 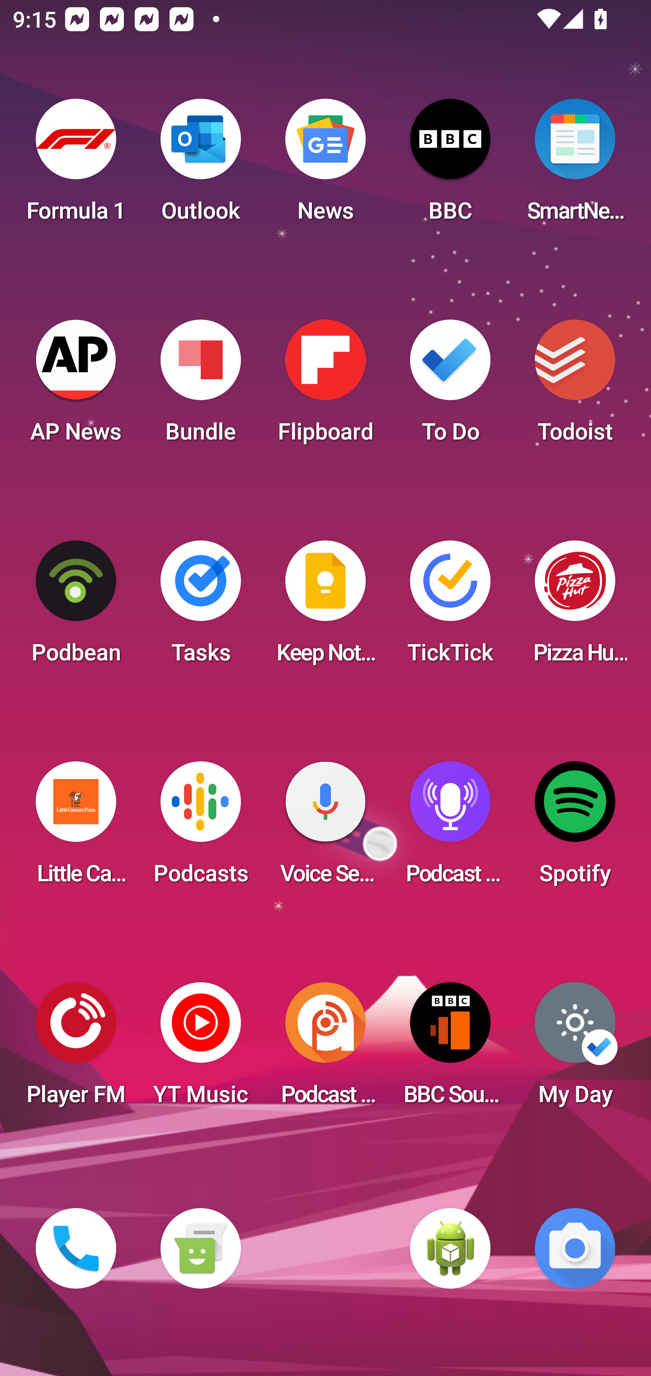 I want to click on Podbean, so click(x=76, y=607).